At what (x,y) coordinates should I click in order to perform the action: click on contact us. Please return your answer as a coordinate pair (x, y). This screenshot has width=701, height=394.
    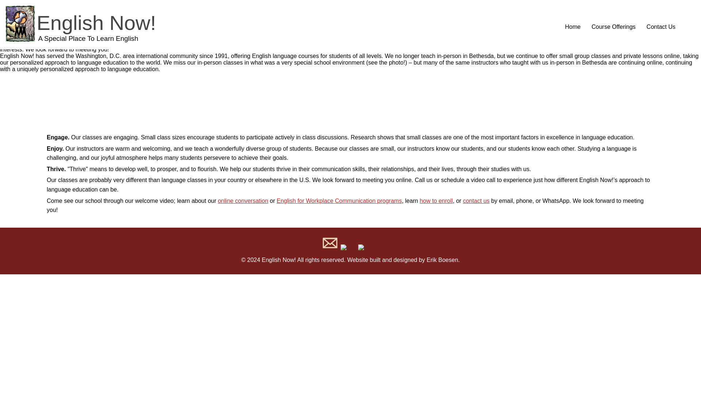
    Looking at the image, I should click on (80, 40).